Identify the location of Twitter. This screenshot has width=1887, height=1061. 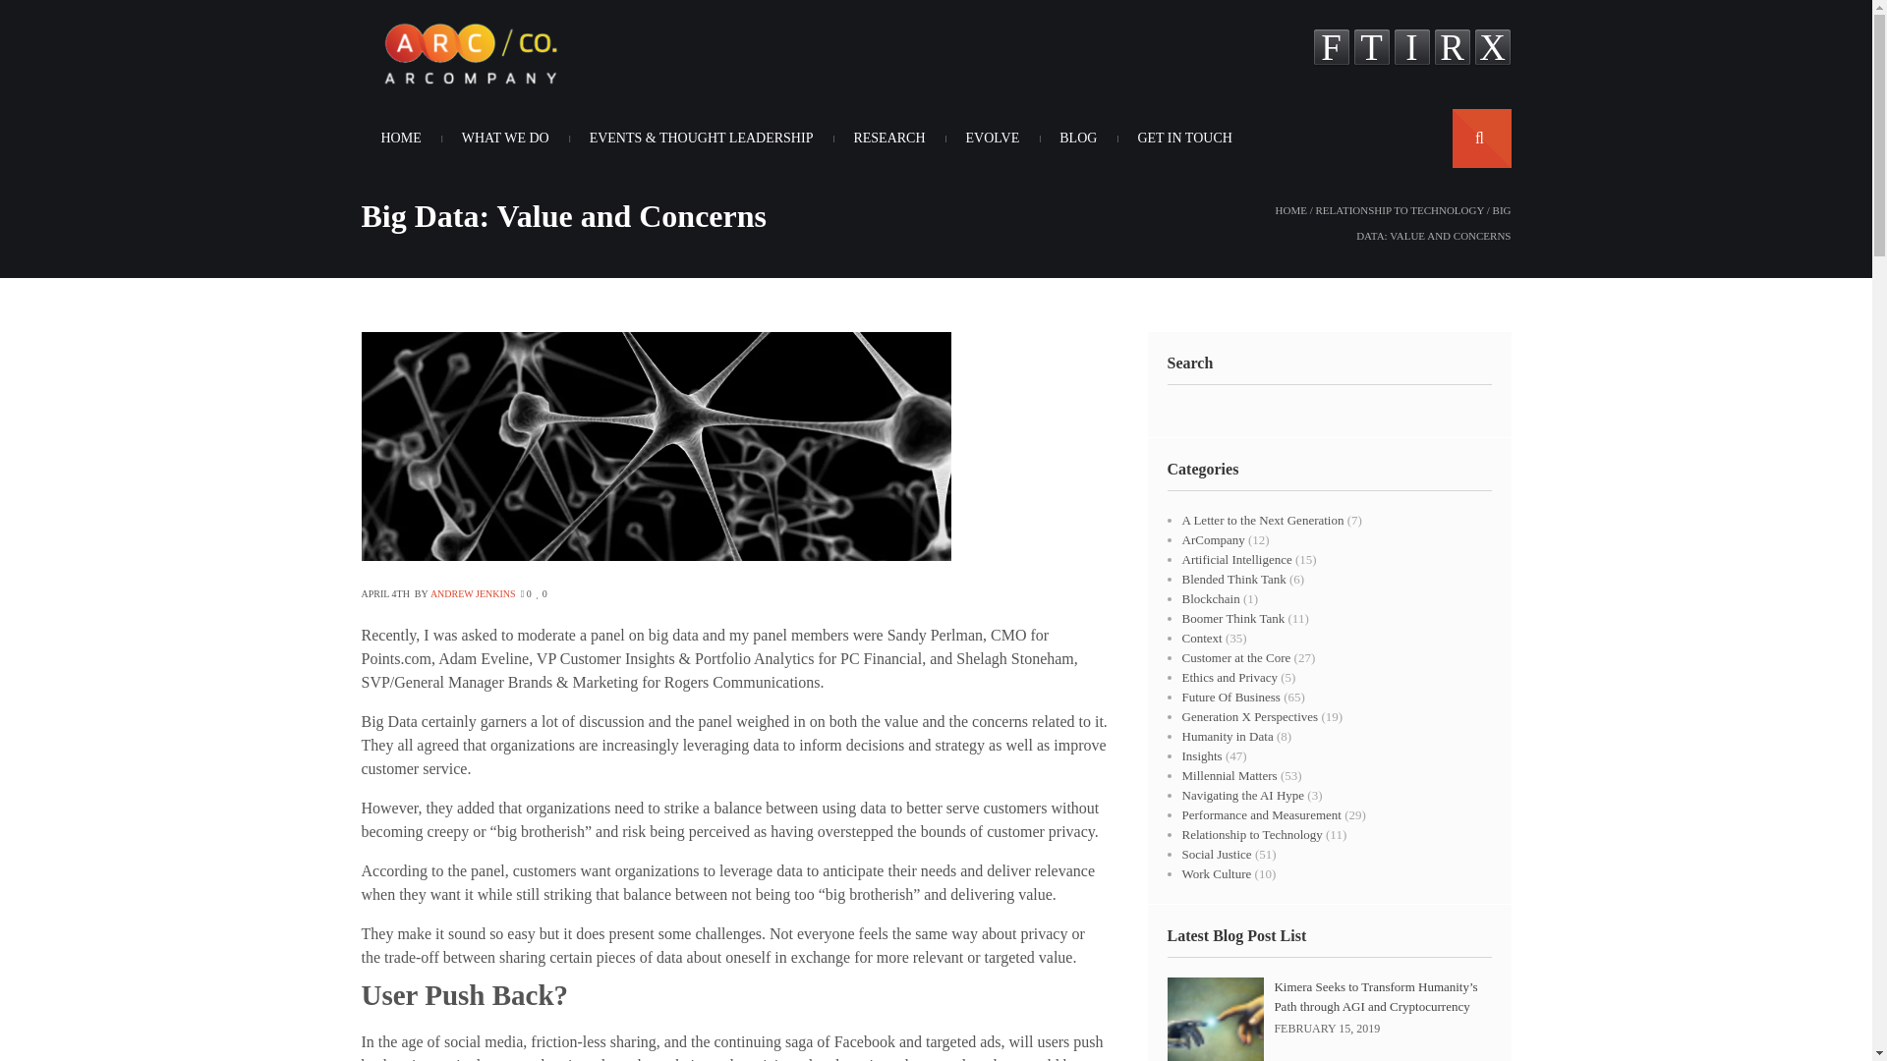
(1370, 49).